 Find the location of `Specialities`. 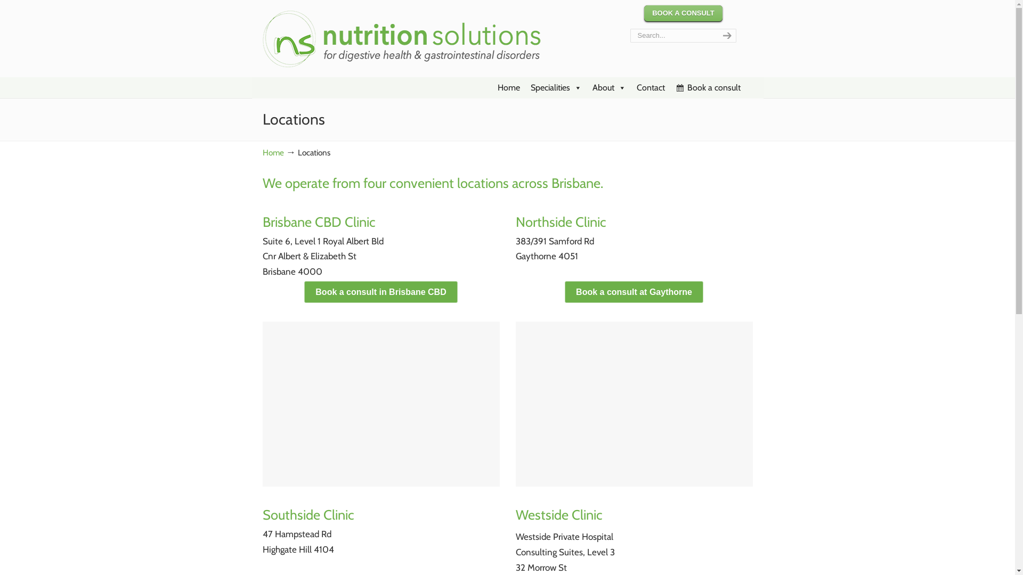

Specialities is located at coordinates (556, 88).